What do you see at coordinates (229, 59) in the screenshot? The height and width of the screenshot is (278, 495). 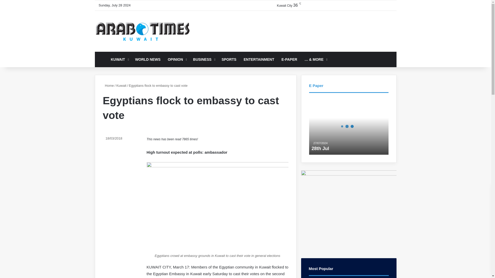 I see `SPORTS` at bounding box center [229, 59].